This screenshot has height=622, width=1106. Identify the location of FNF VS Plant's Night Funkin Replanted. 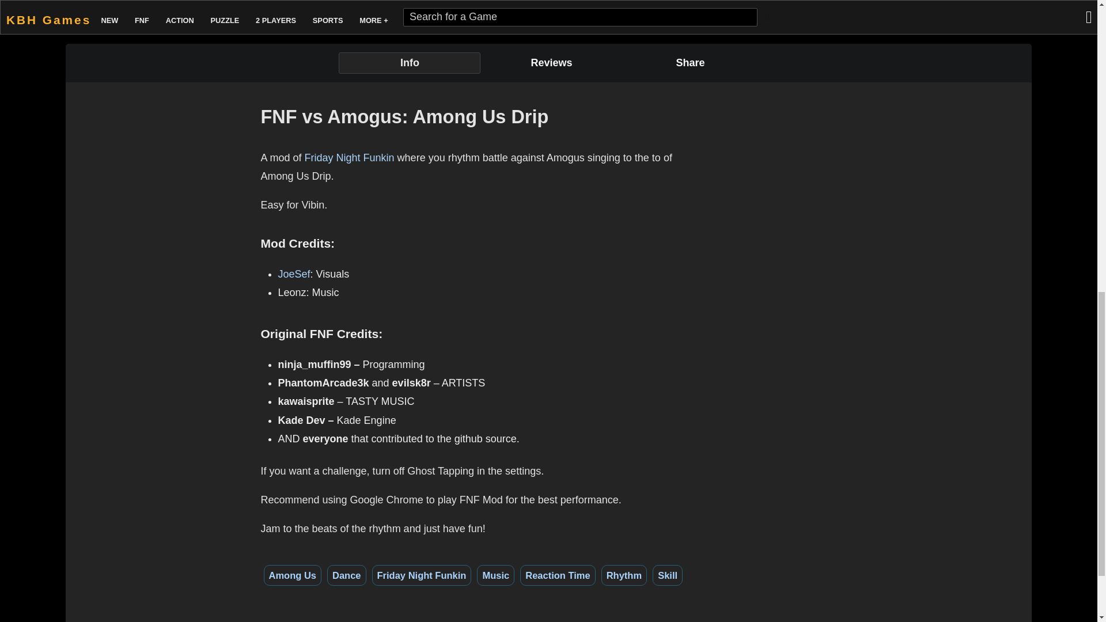
(272, 6).